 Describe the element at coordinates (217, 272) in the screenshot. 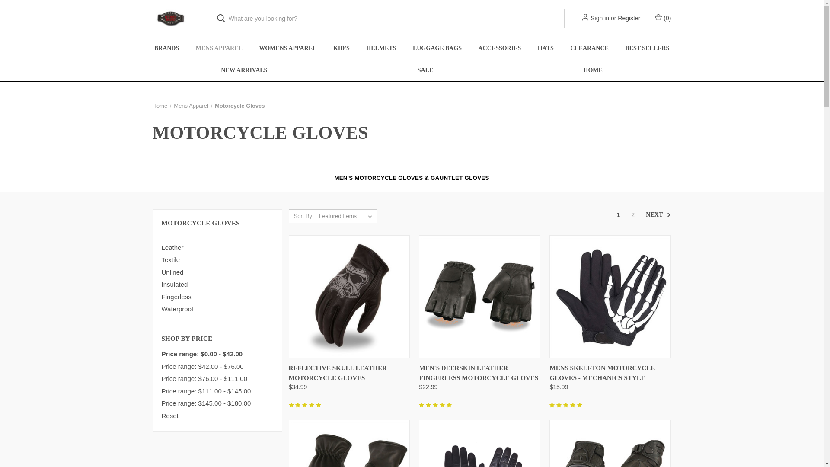

I see `Unlined` at that location.